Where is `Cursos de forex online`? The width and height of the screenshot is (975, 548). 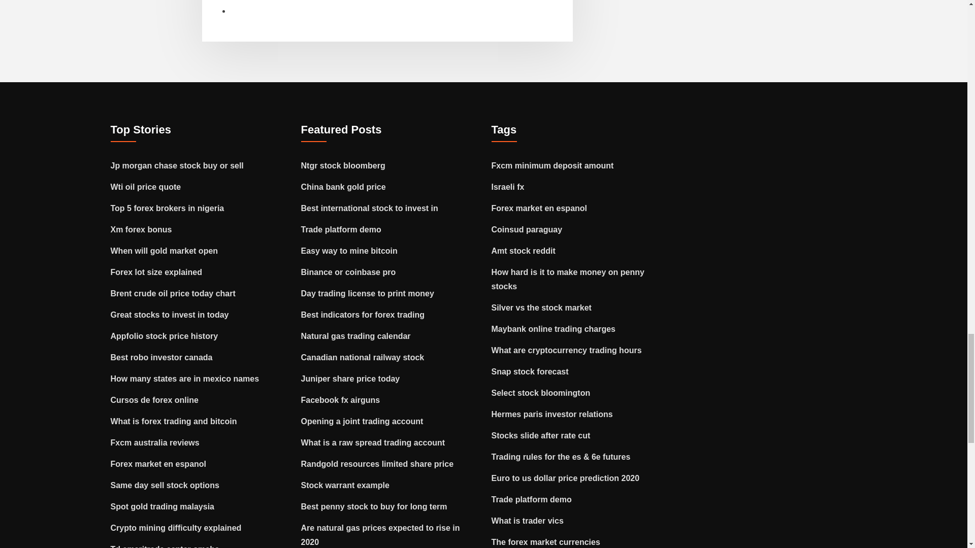 Cursos de forex online is located at coordinates (154, 400).